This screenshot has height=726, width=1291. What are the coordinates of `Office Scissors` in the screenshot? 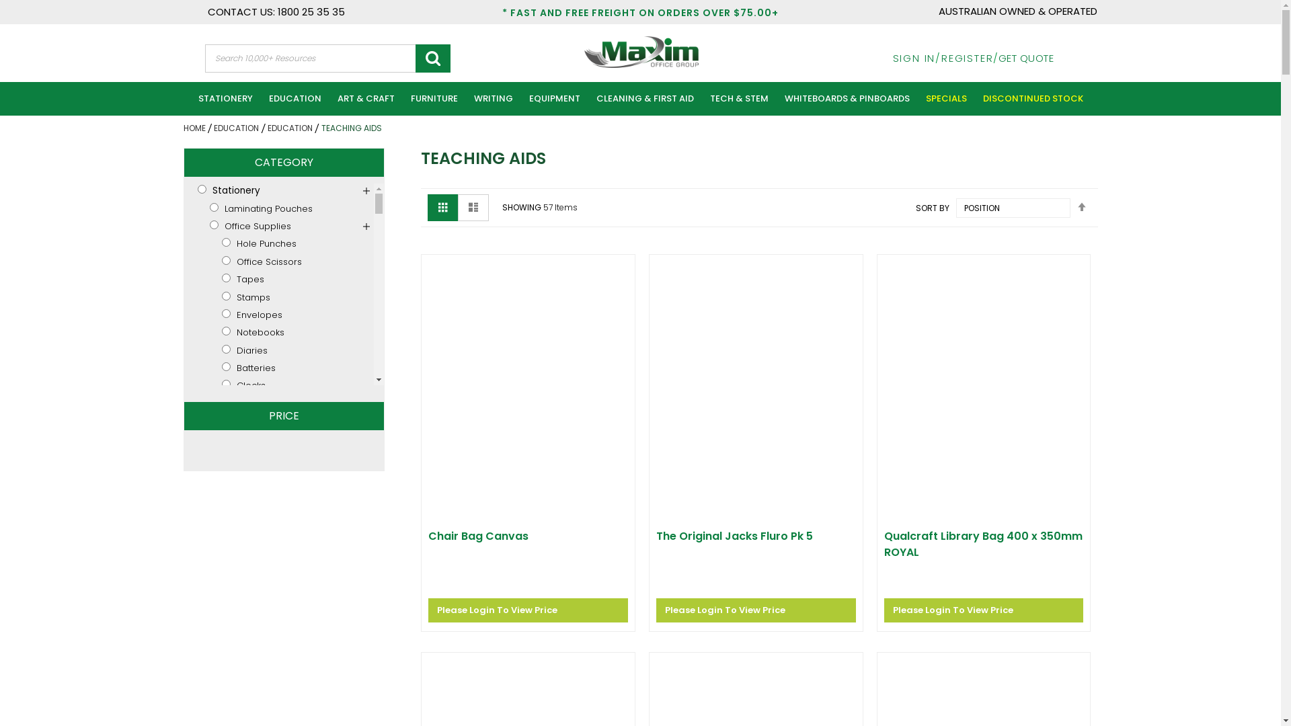 It's located at (289, 262).